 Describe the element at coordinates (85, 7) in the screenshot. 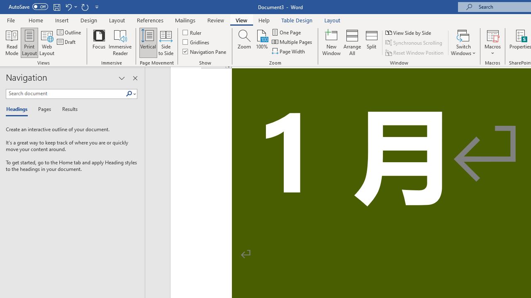

I see `Repeat Doc Close` at that location.